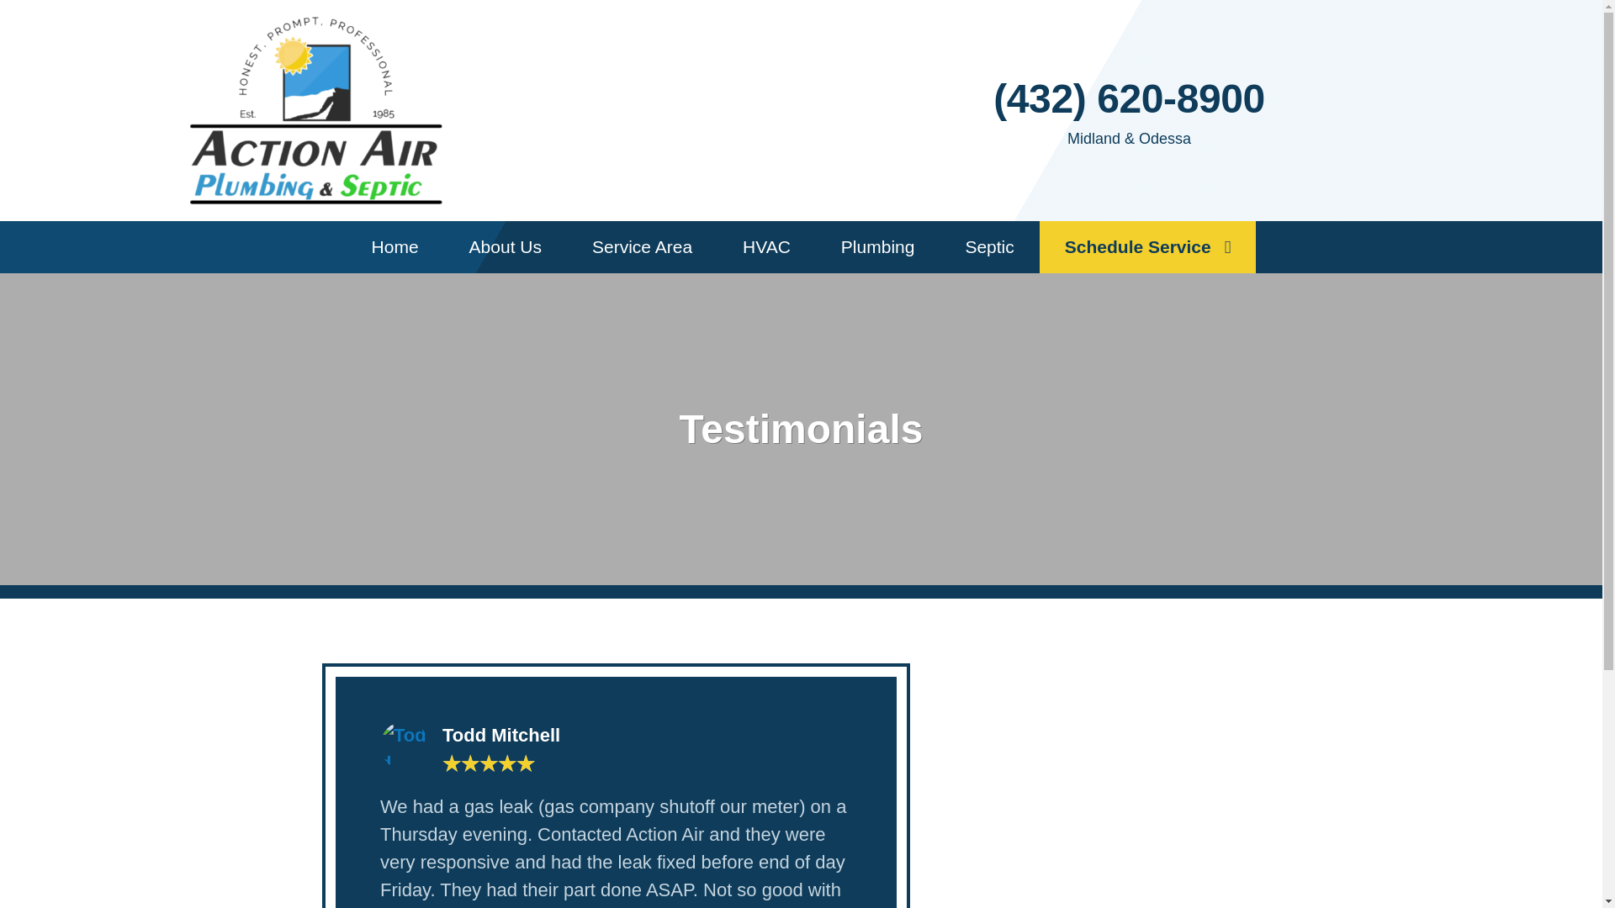  Describe the element at coordinates (989, 247) in the screenshot. I see `Septic` at that location.